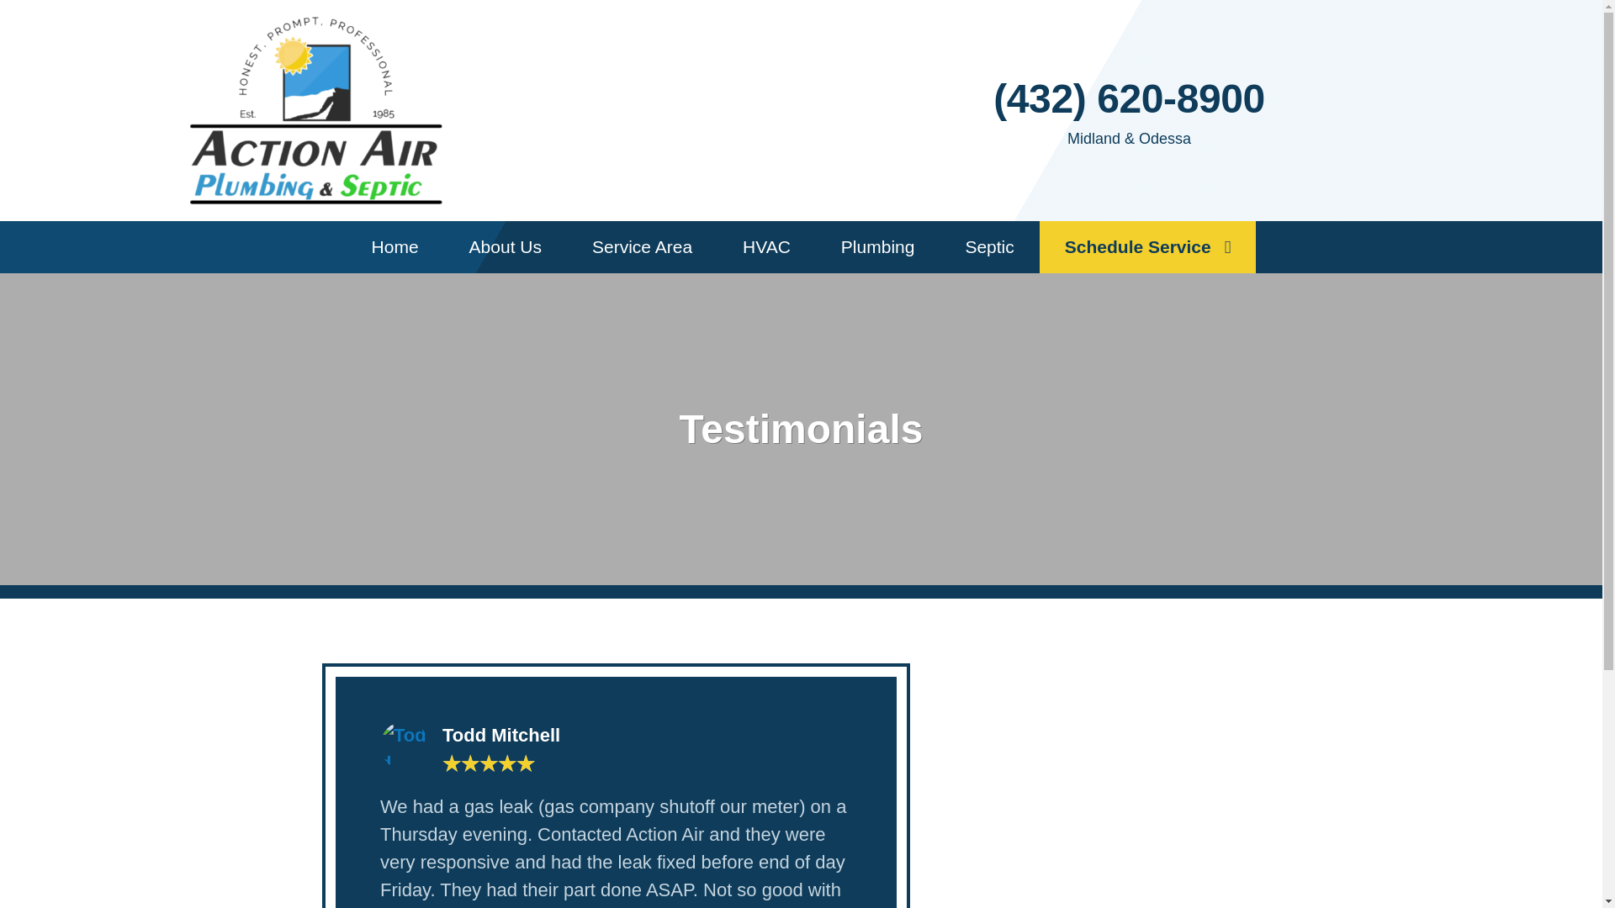  Describe the element at coordinates (989, 247) in the screenshot. I see `Septic` at that location.